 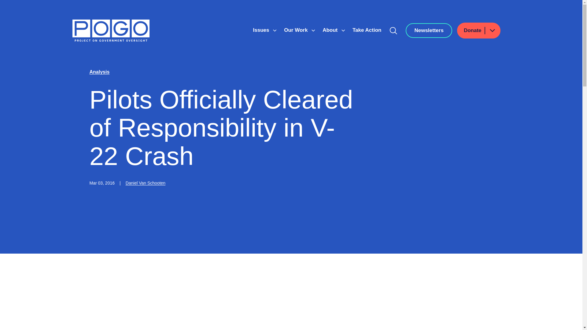 I want to click on About, so click(x=331, y=30).